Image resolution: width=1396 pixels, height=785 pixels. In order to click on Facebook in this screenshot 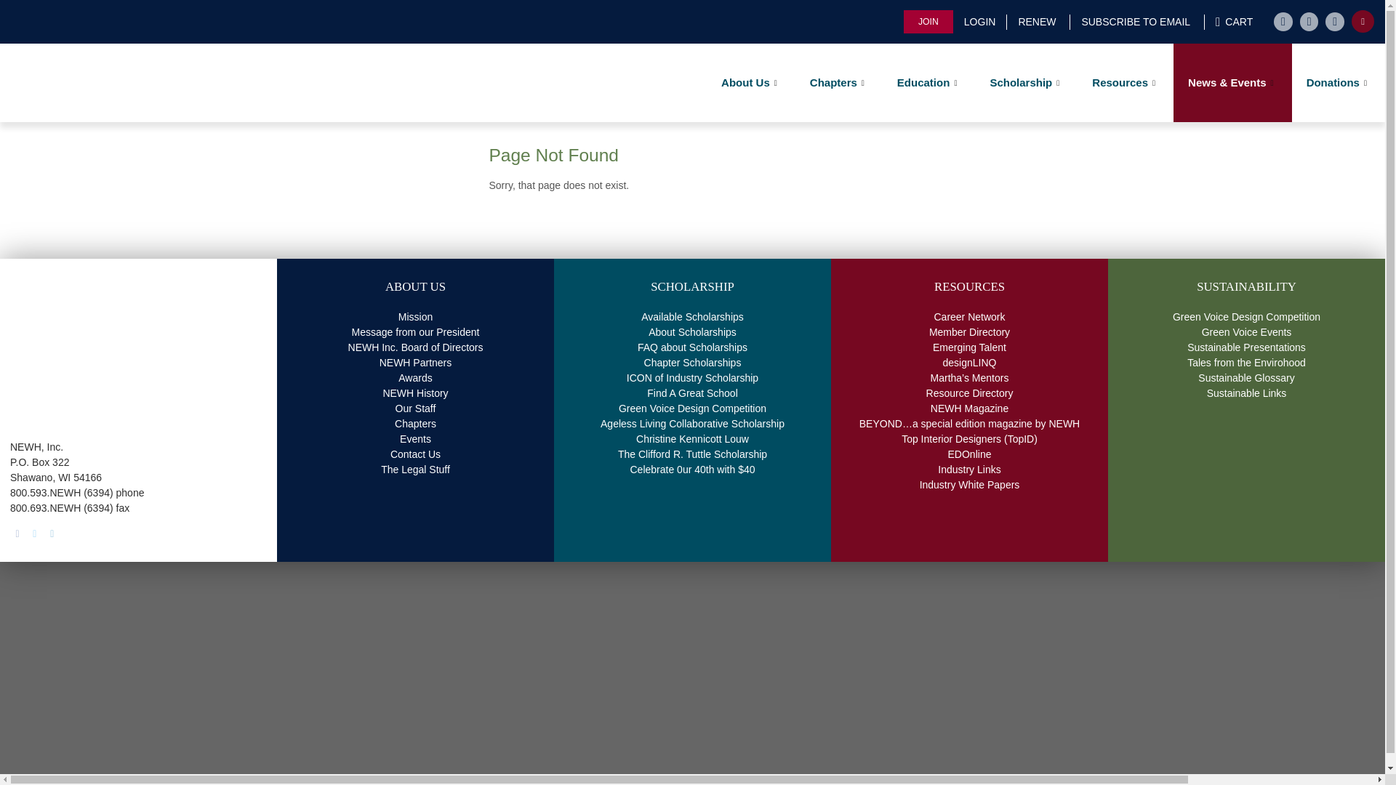, I will do `click(17, 534)`.